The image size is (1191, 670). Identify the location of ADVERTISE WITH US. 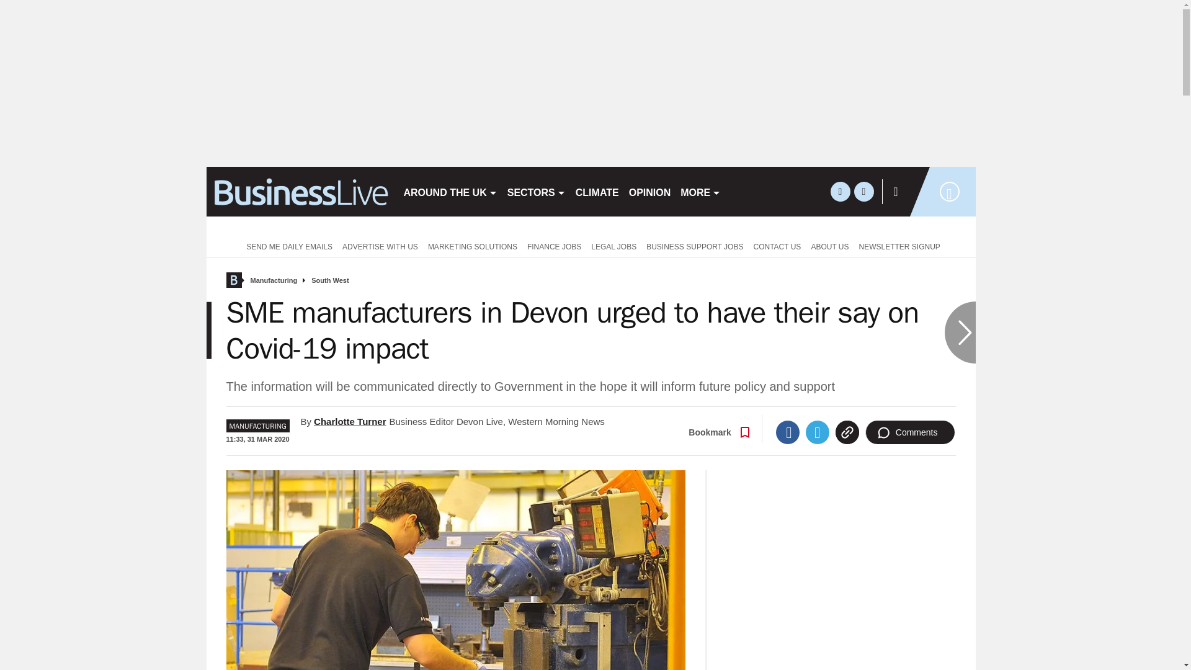
(380, 246).